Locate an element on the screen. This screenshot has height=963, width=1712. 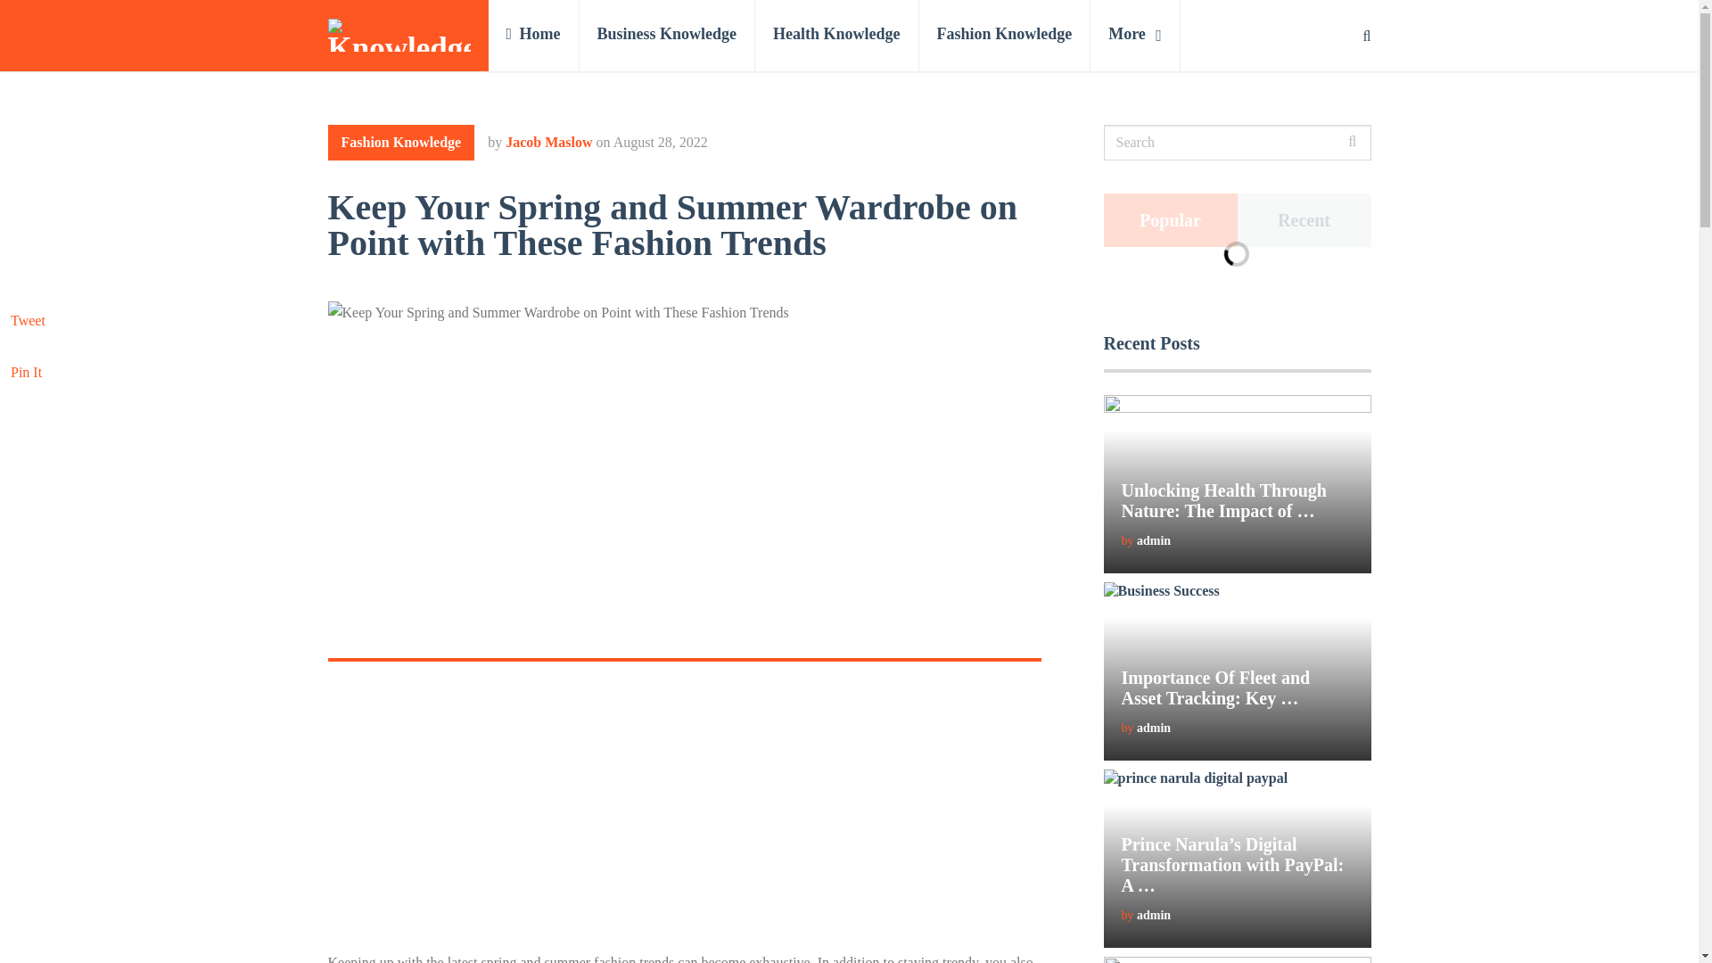
Home is located at coordinates (533, 36).